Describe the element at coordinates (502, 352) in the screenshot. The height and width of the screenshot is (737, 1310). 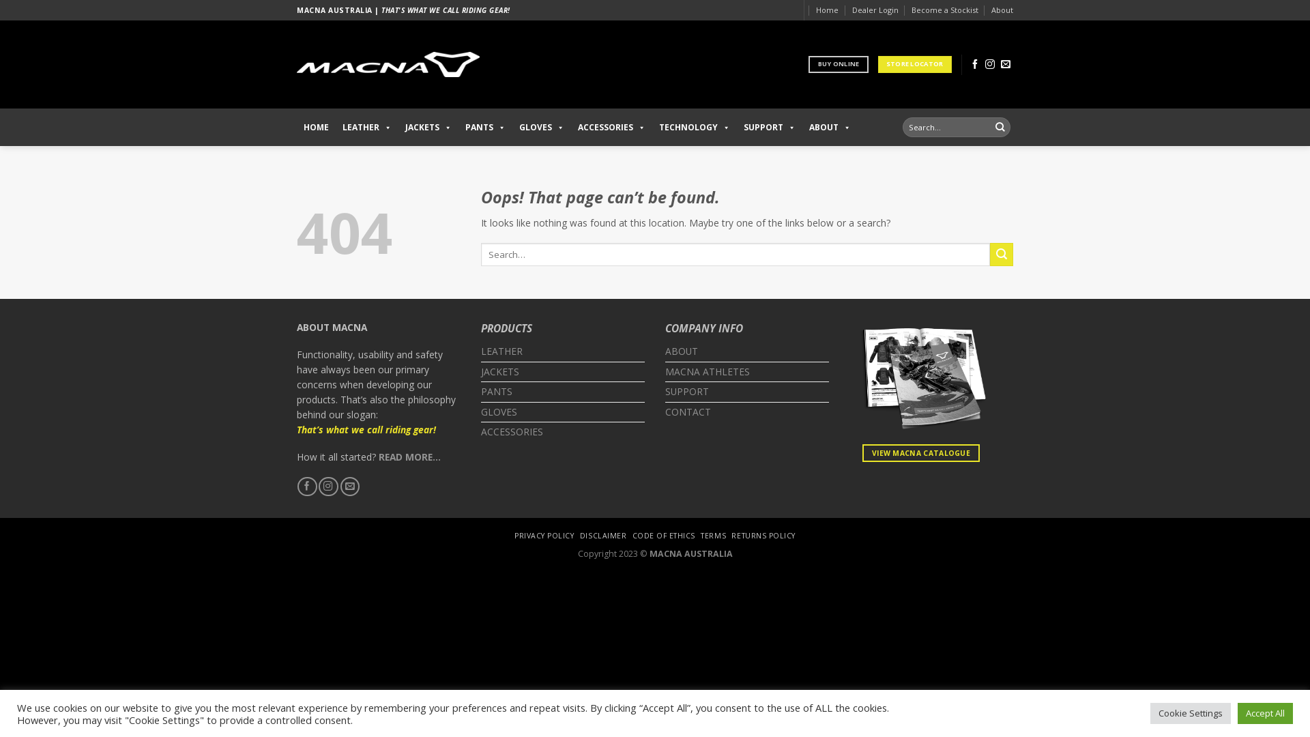
I see `LEATHER` at that location.